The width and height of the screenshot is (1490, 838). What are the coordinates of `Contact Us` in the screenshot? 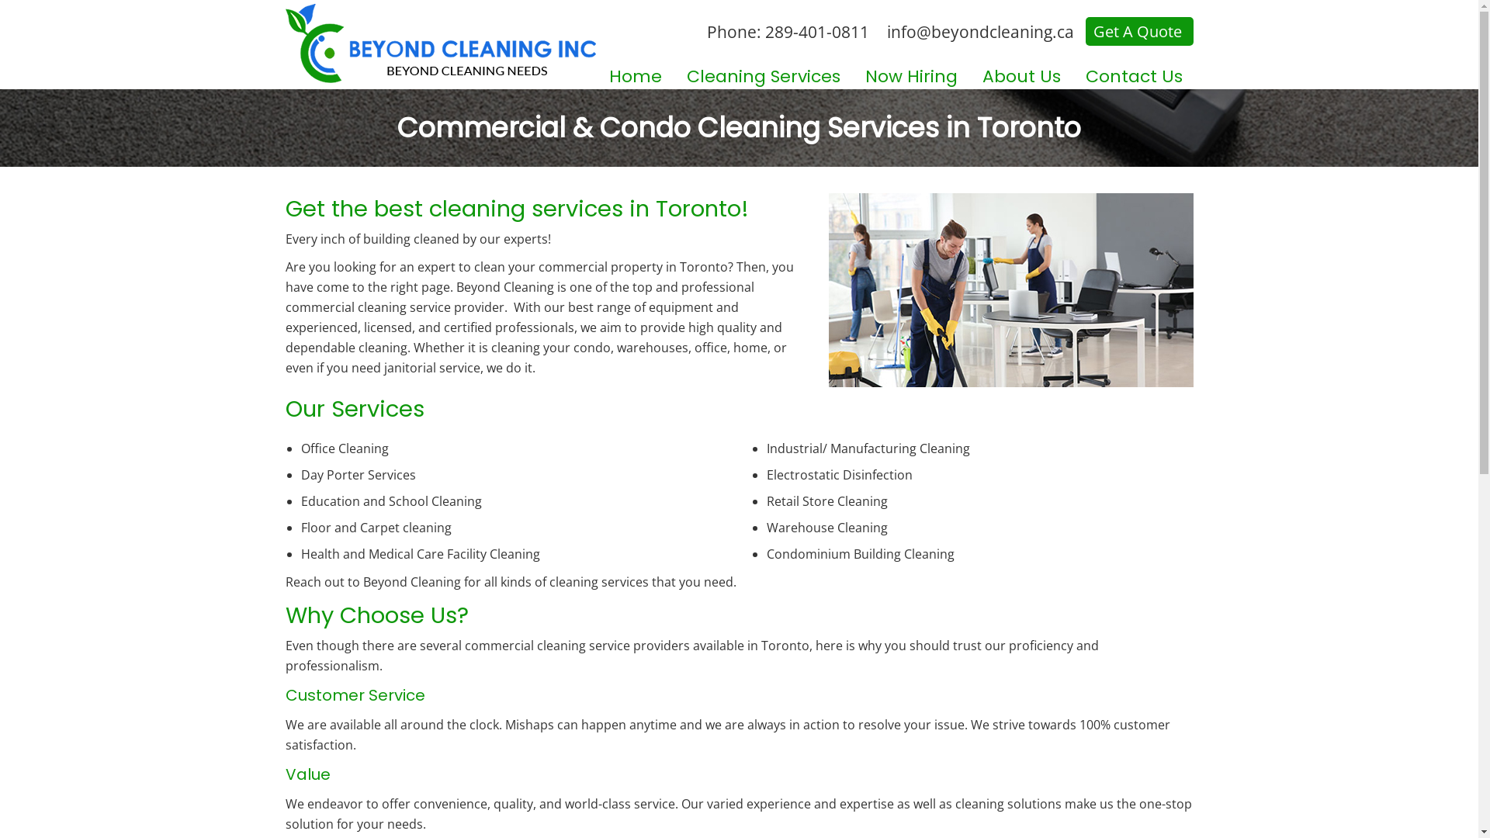 It's located at (1133, 78).